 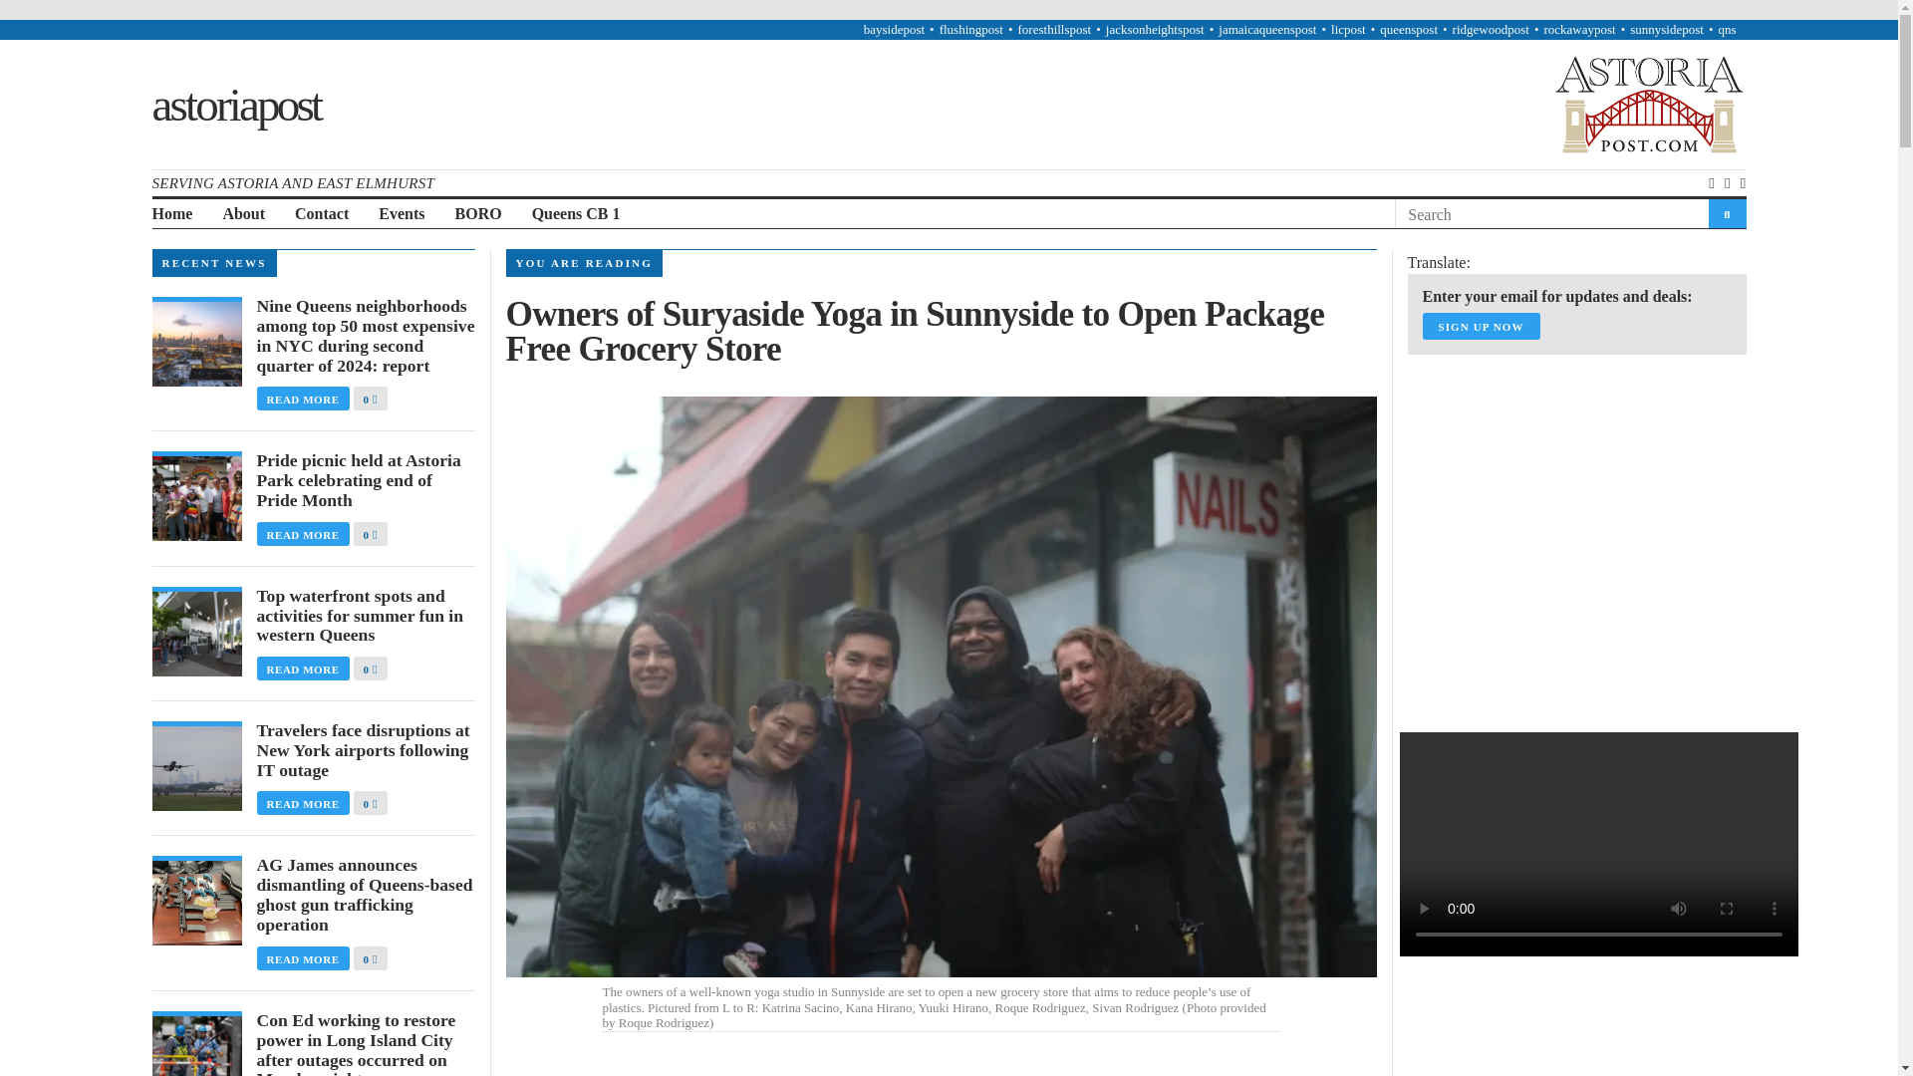 I want to click on licpost, so click(x=1348, y=28).